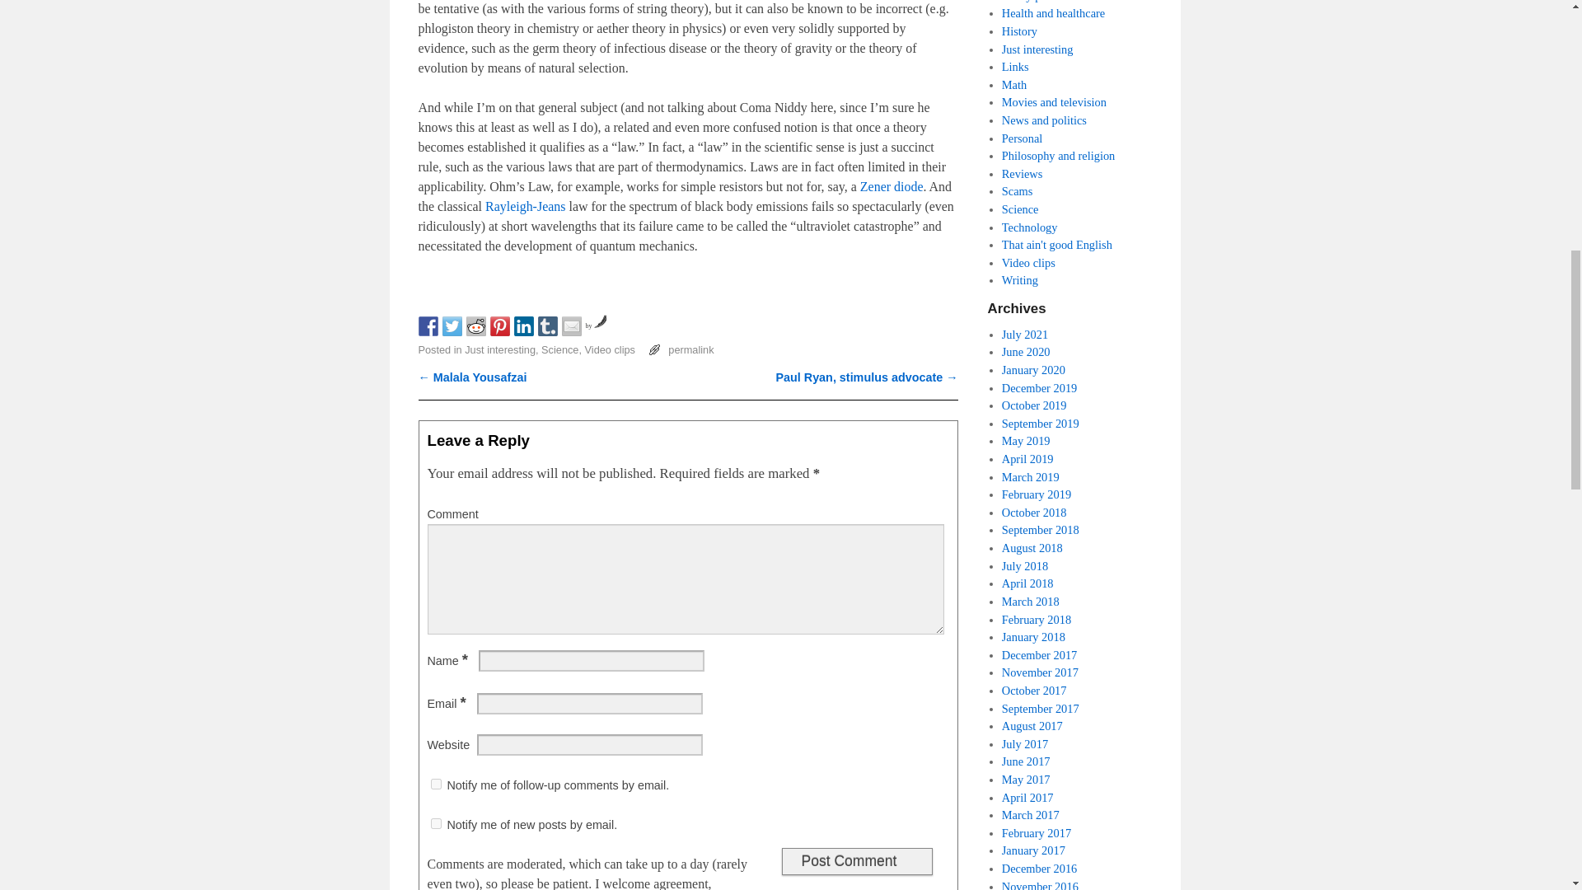 This screenshot has height=890, width=1582. I want to click on permalink, so click(690, 349).